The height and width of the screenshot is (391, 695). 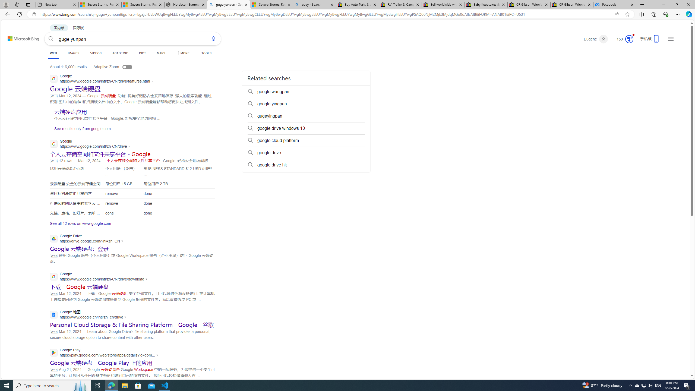 What do you see at coordinates (306, 153) in the screenshot?
I see `google drive` at bounding box center [306, 153].